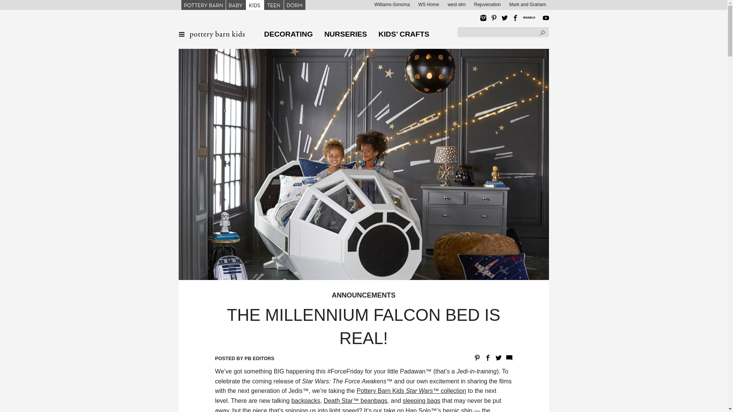 The image size is (733, 412). Describe the element at coordinates (203, 5) in the screenshot. I see `POTTERY BARN` at that location.